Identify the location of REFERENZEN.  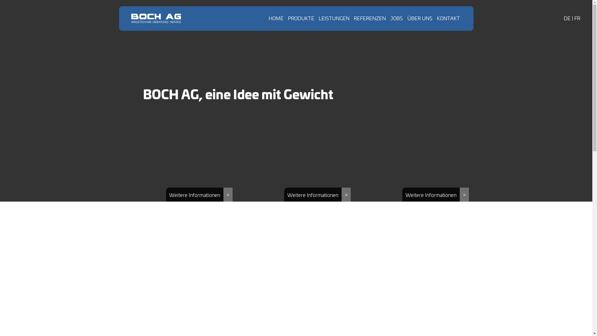
(370, 18).